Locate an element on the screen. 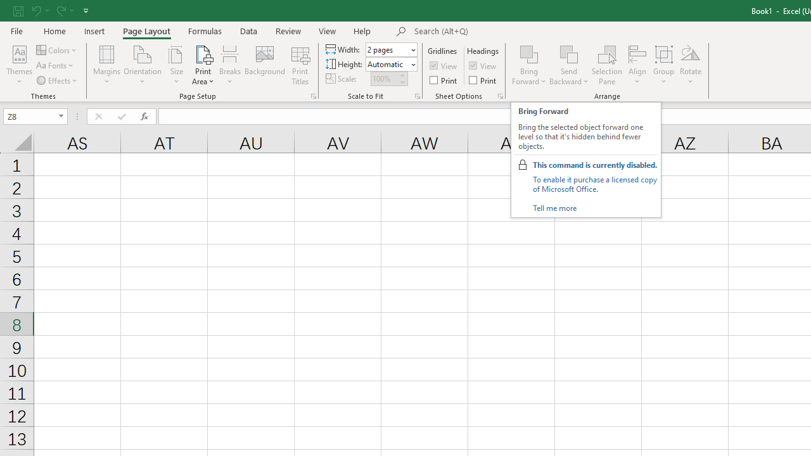 The image size is (811, 456). Less is located at coordinates (402, 82).